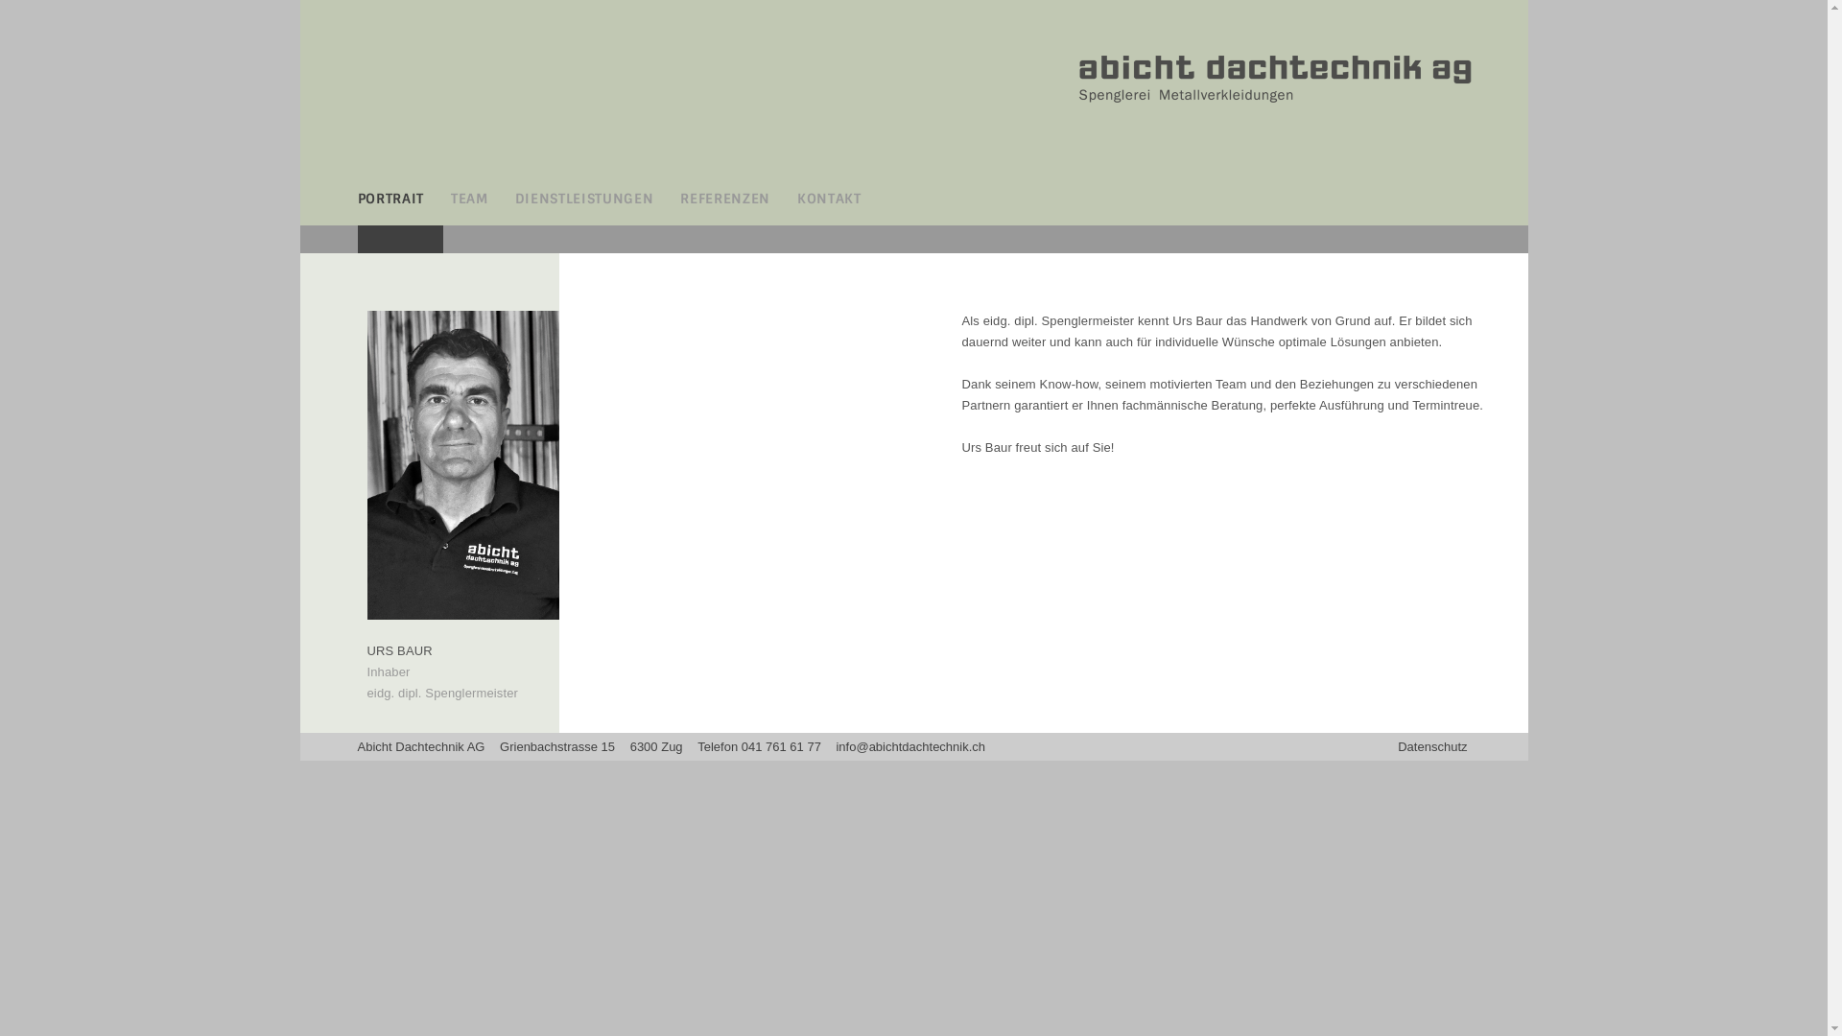 The height and width of the screenshot is (1036, 1842). What do you see at coordinates (390, 206) in the screenshot?
I see `PORTRAIT` at bounding box center [390, 206].